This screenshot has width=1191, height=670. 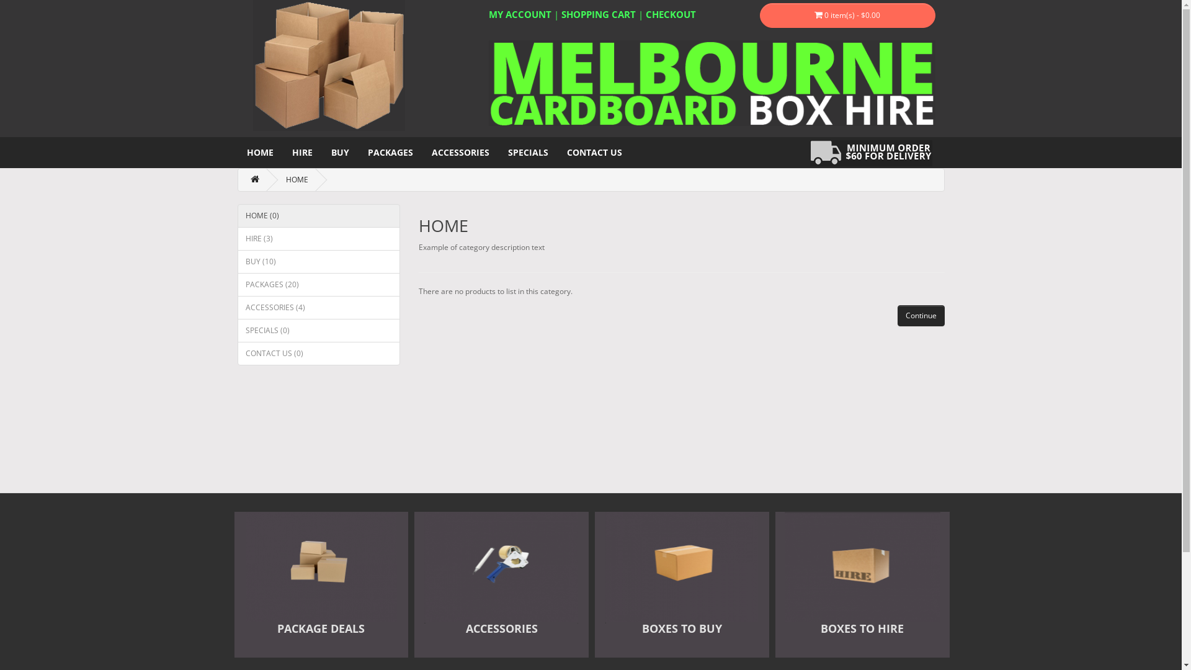 What do you see at coordinates (921, 316) in the screenshot?
I see `Continue` at bounding box center [921, 316].